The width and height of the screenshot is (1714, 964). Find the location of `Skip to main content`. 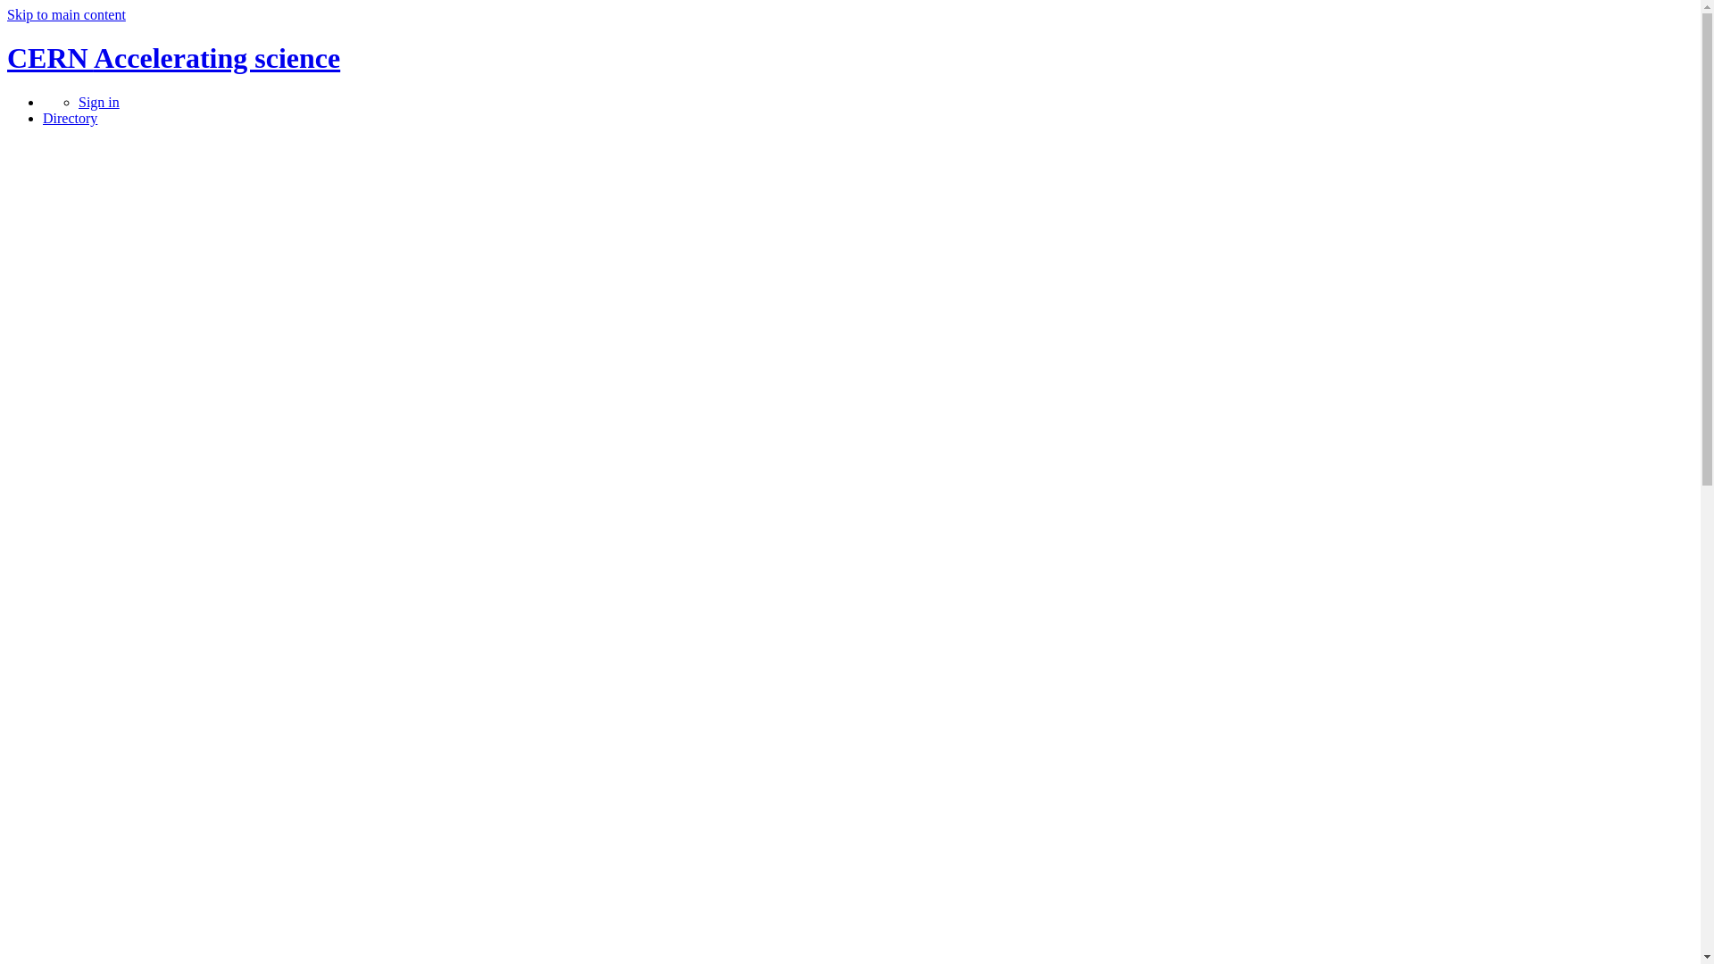

Skip to main content is located at coordinates (66, 14).